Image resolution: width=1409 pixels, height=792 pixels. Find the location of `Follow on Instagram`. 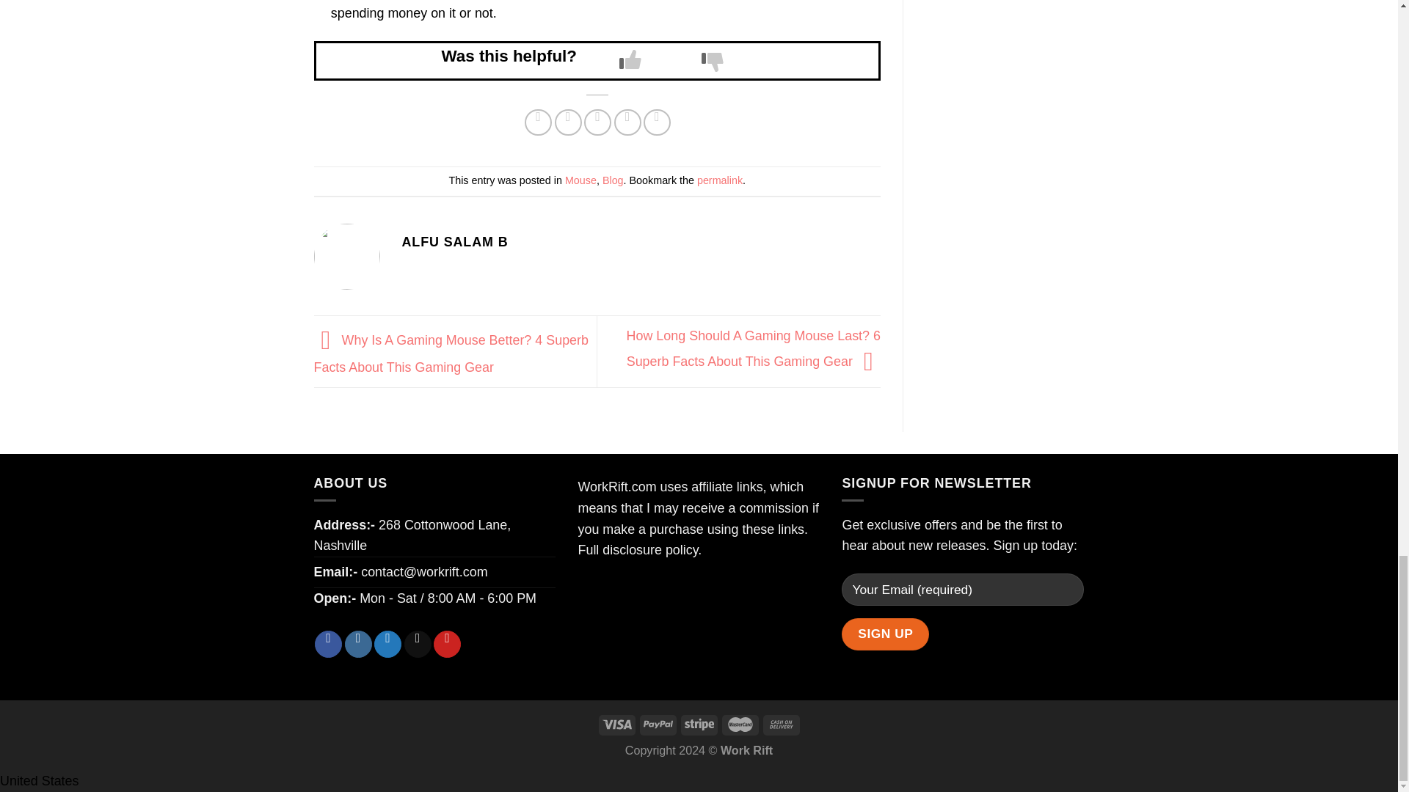

Follow on Instagram is located at coordinates (358, 644).